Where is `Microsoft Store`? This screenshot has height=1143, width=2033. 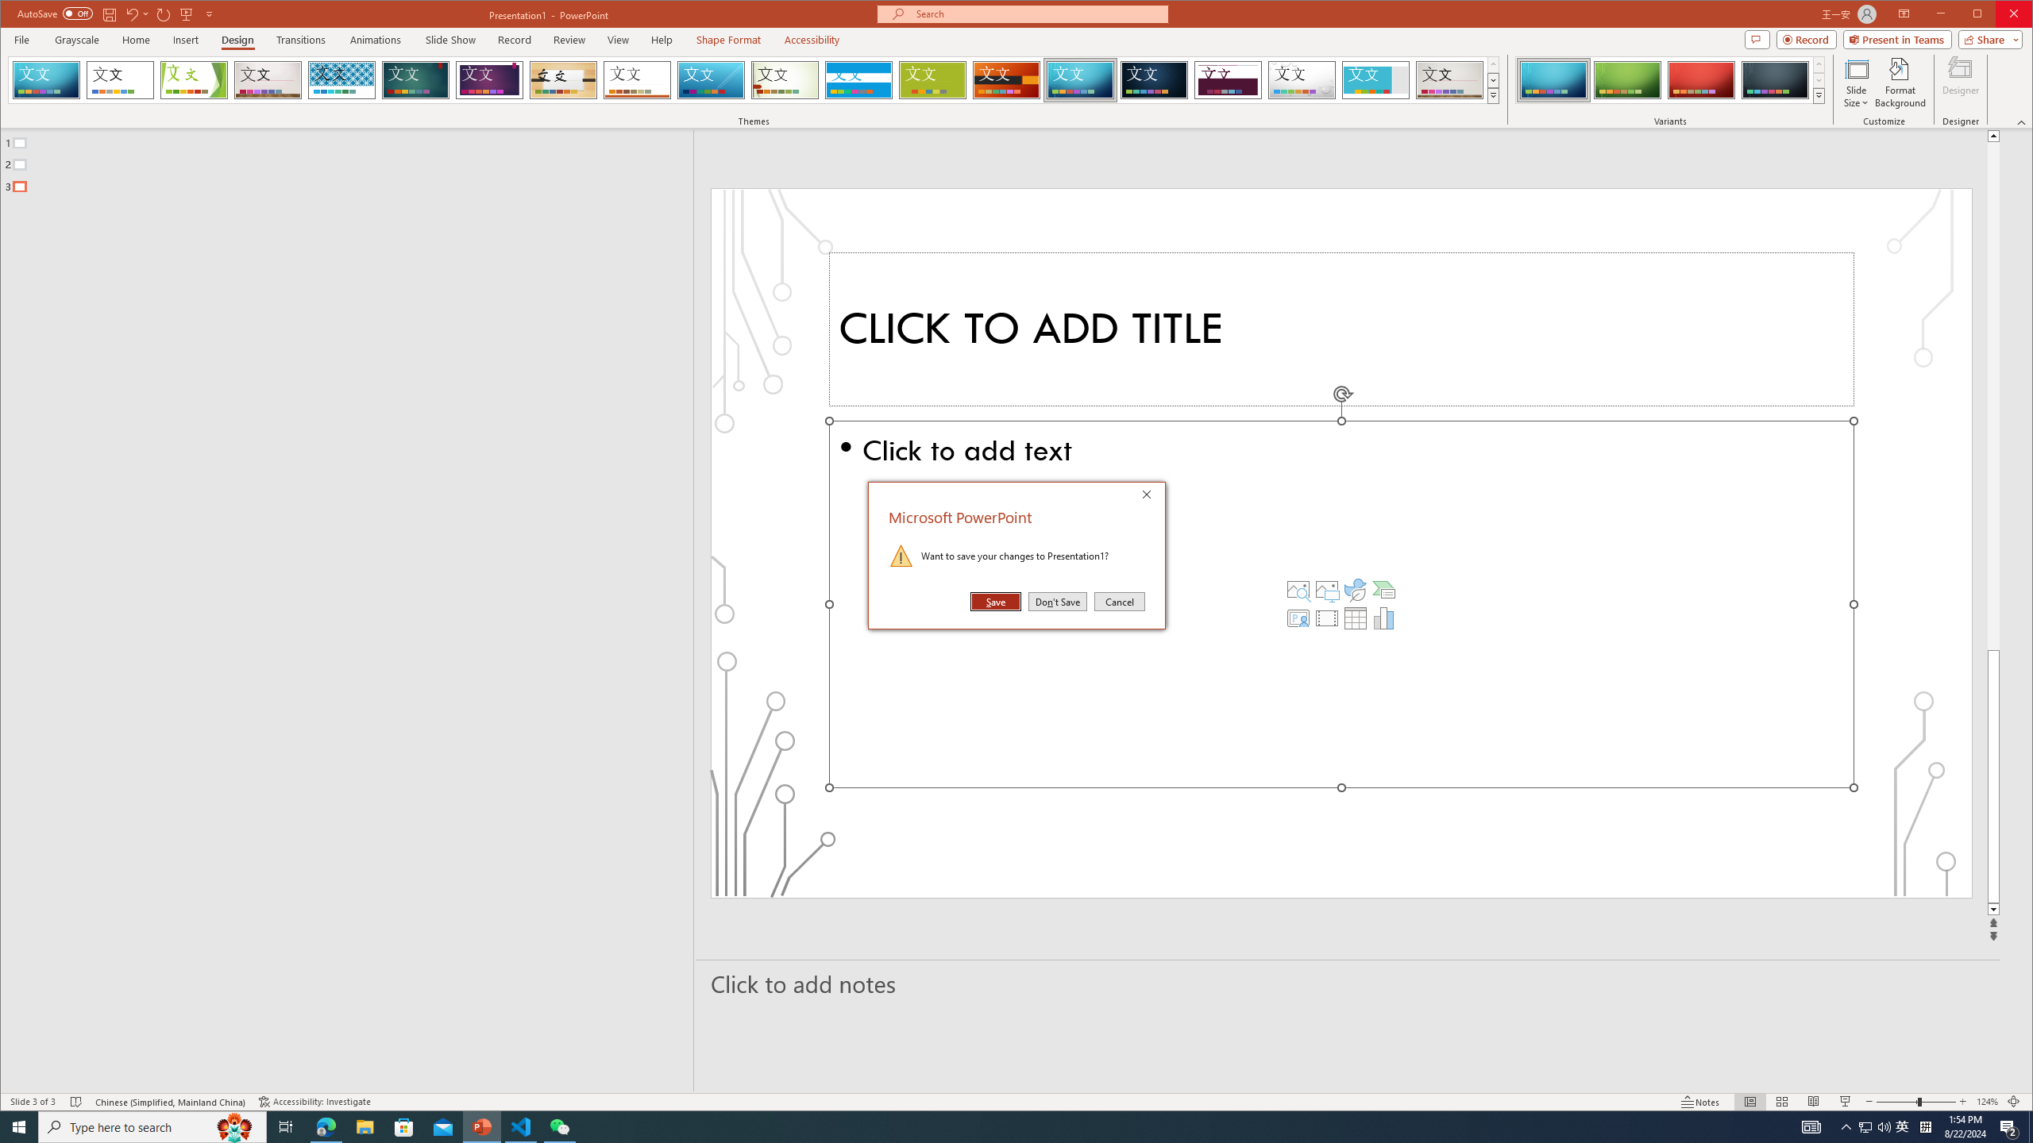
Microsoft Store is located at coordinates (19, 1127).